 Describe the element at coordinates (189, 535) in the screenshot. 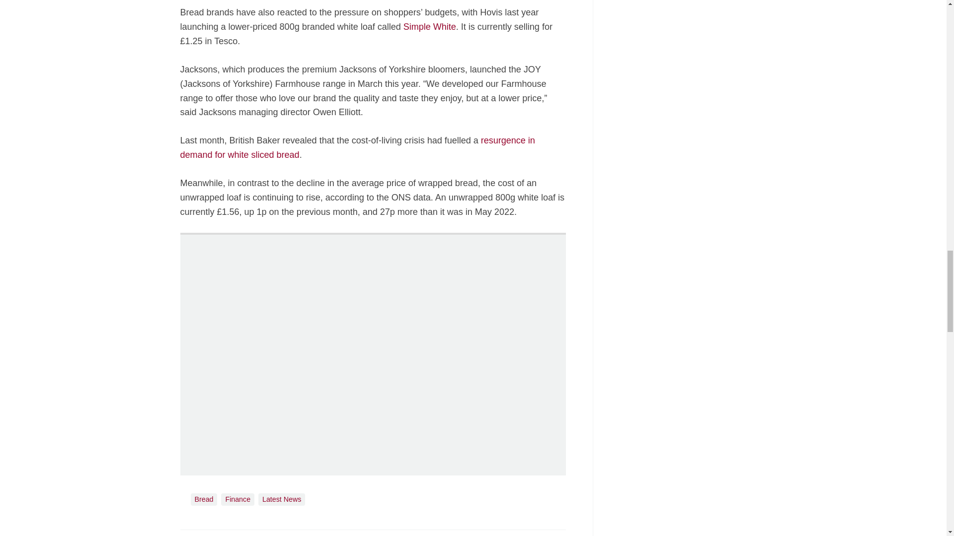

I see `Share this on Facebook` at that location.